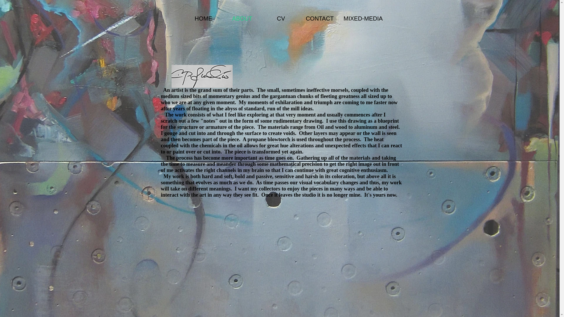  I want to click on HOME, so click(203, 18).